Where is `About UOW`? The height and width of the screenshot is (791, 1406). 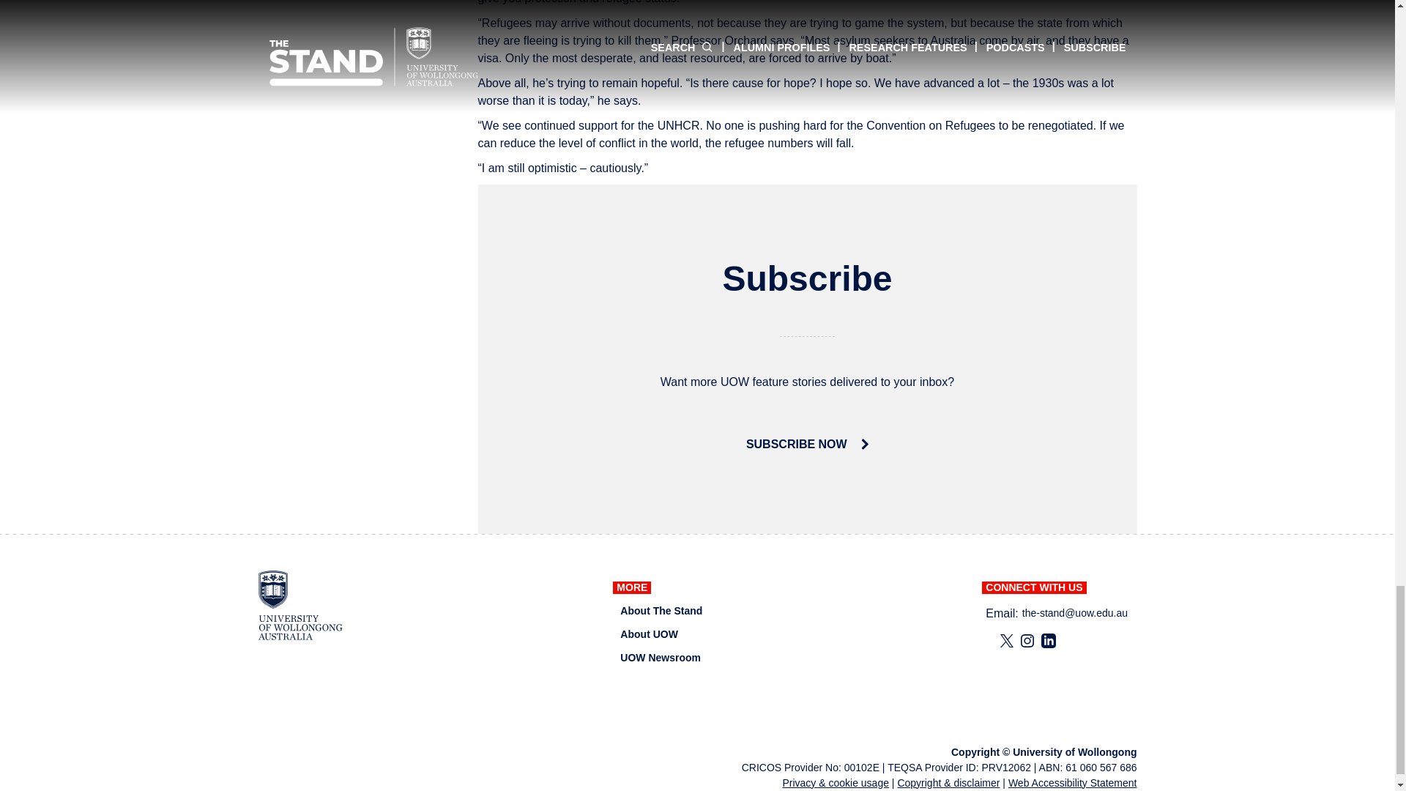 About UOW is located at coordinates (649, 634).